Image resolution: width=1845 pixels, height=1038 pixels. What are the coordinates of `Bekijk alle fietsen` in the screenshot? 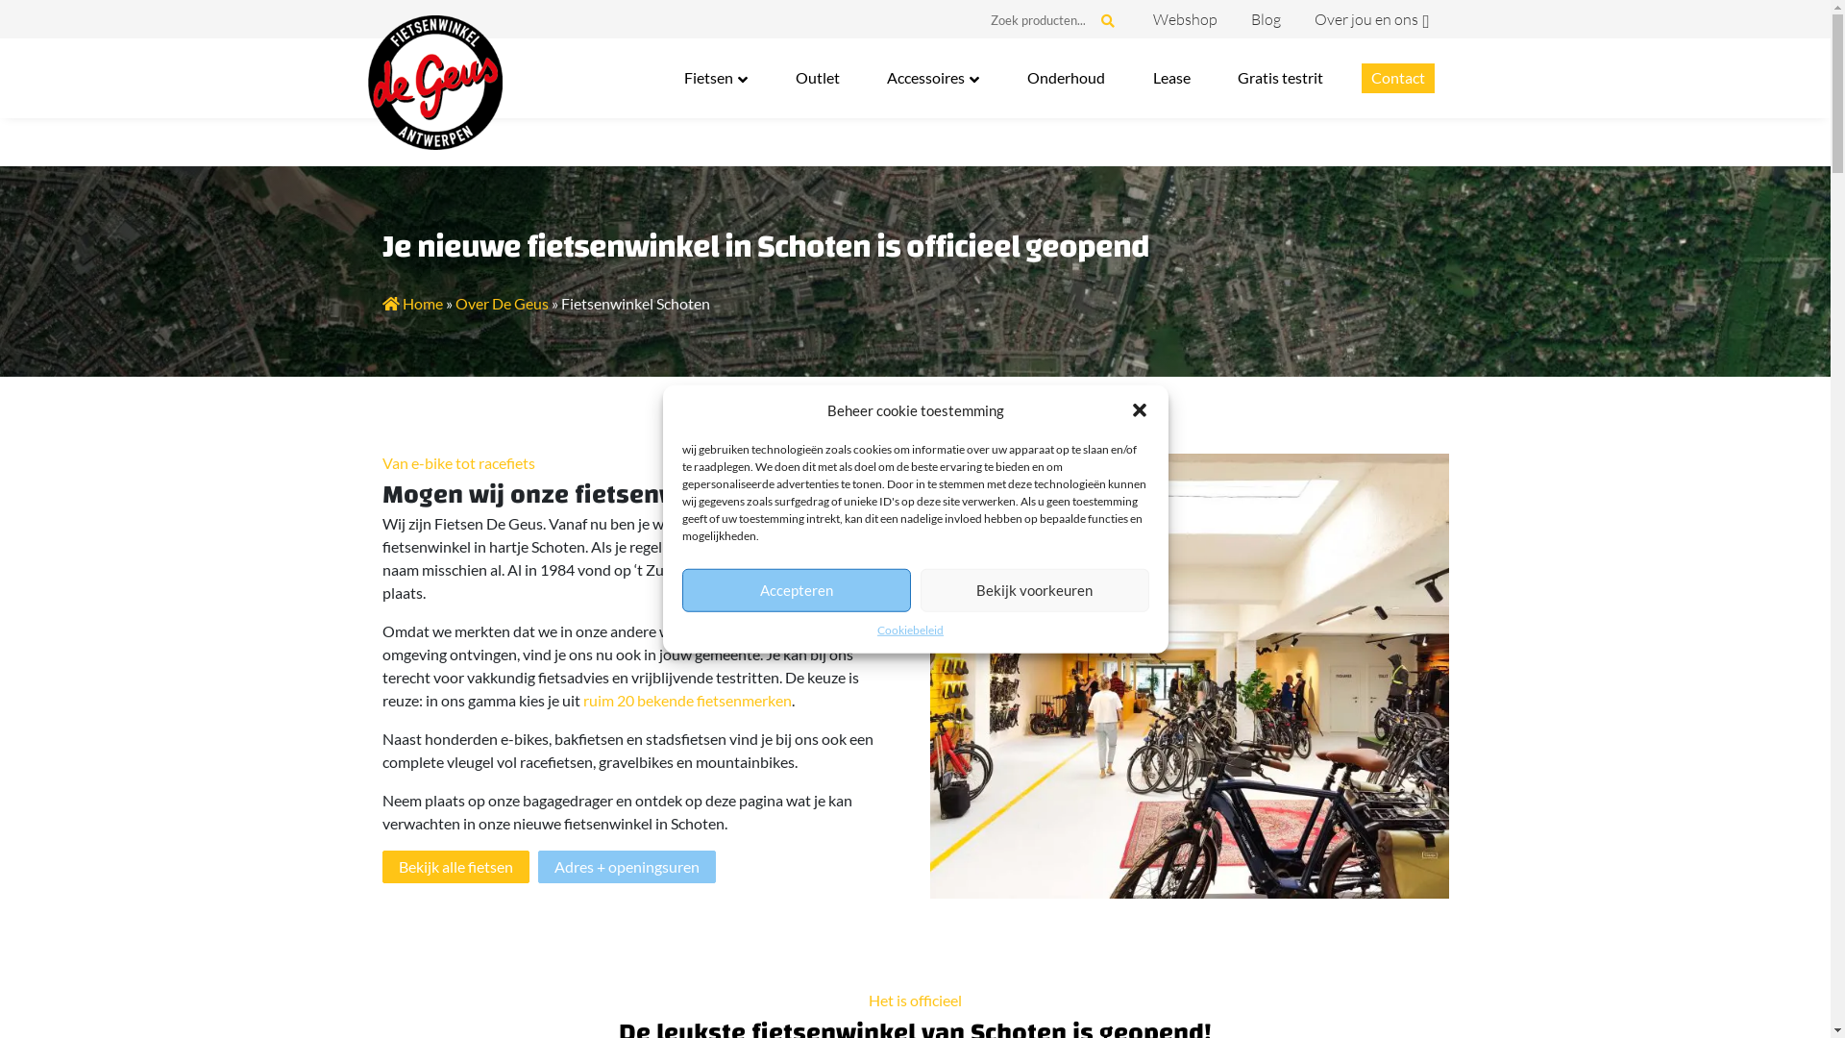 It's located at (455, 867).